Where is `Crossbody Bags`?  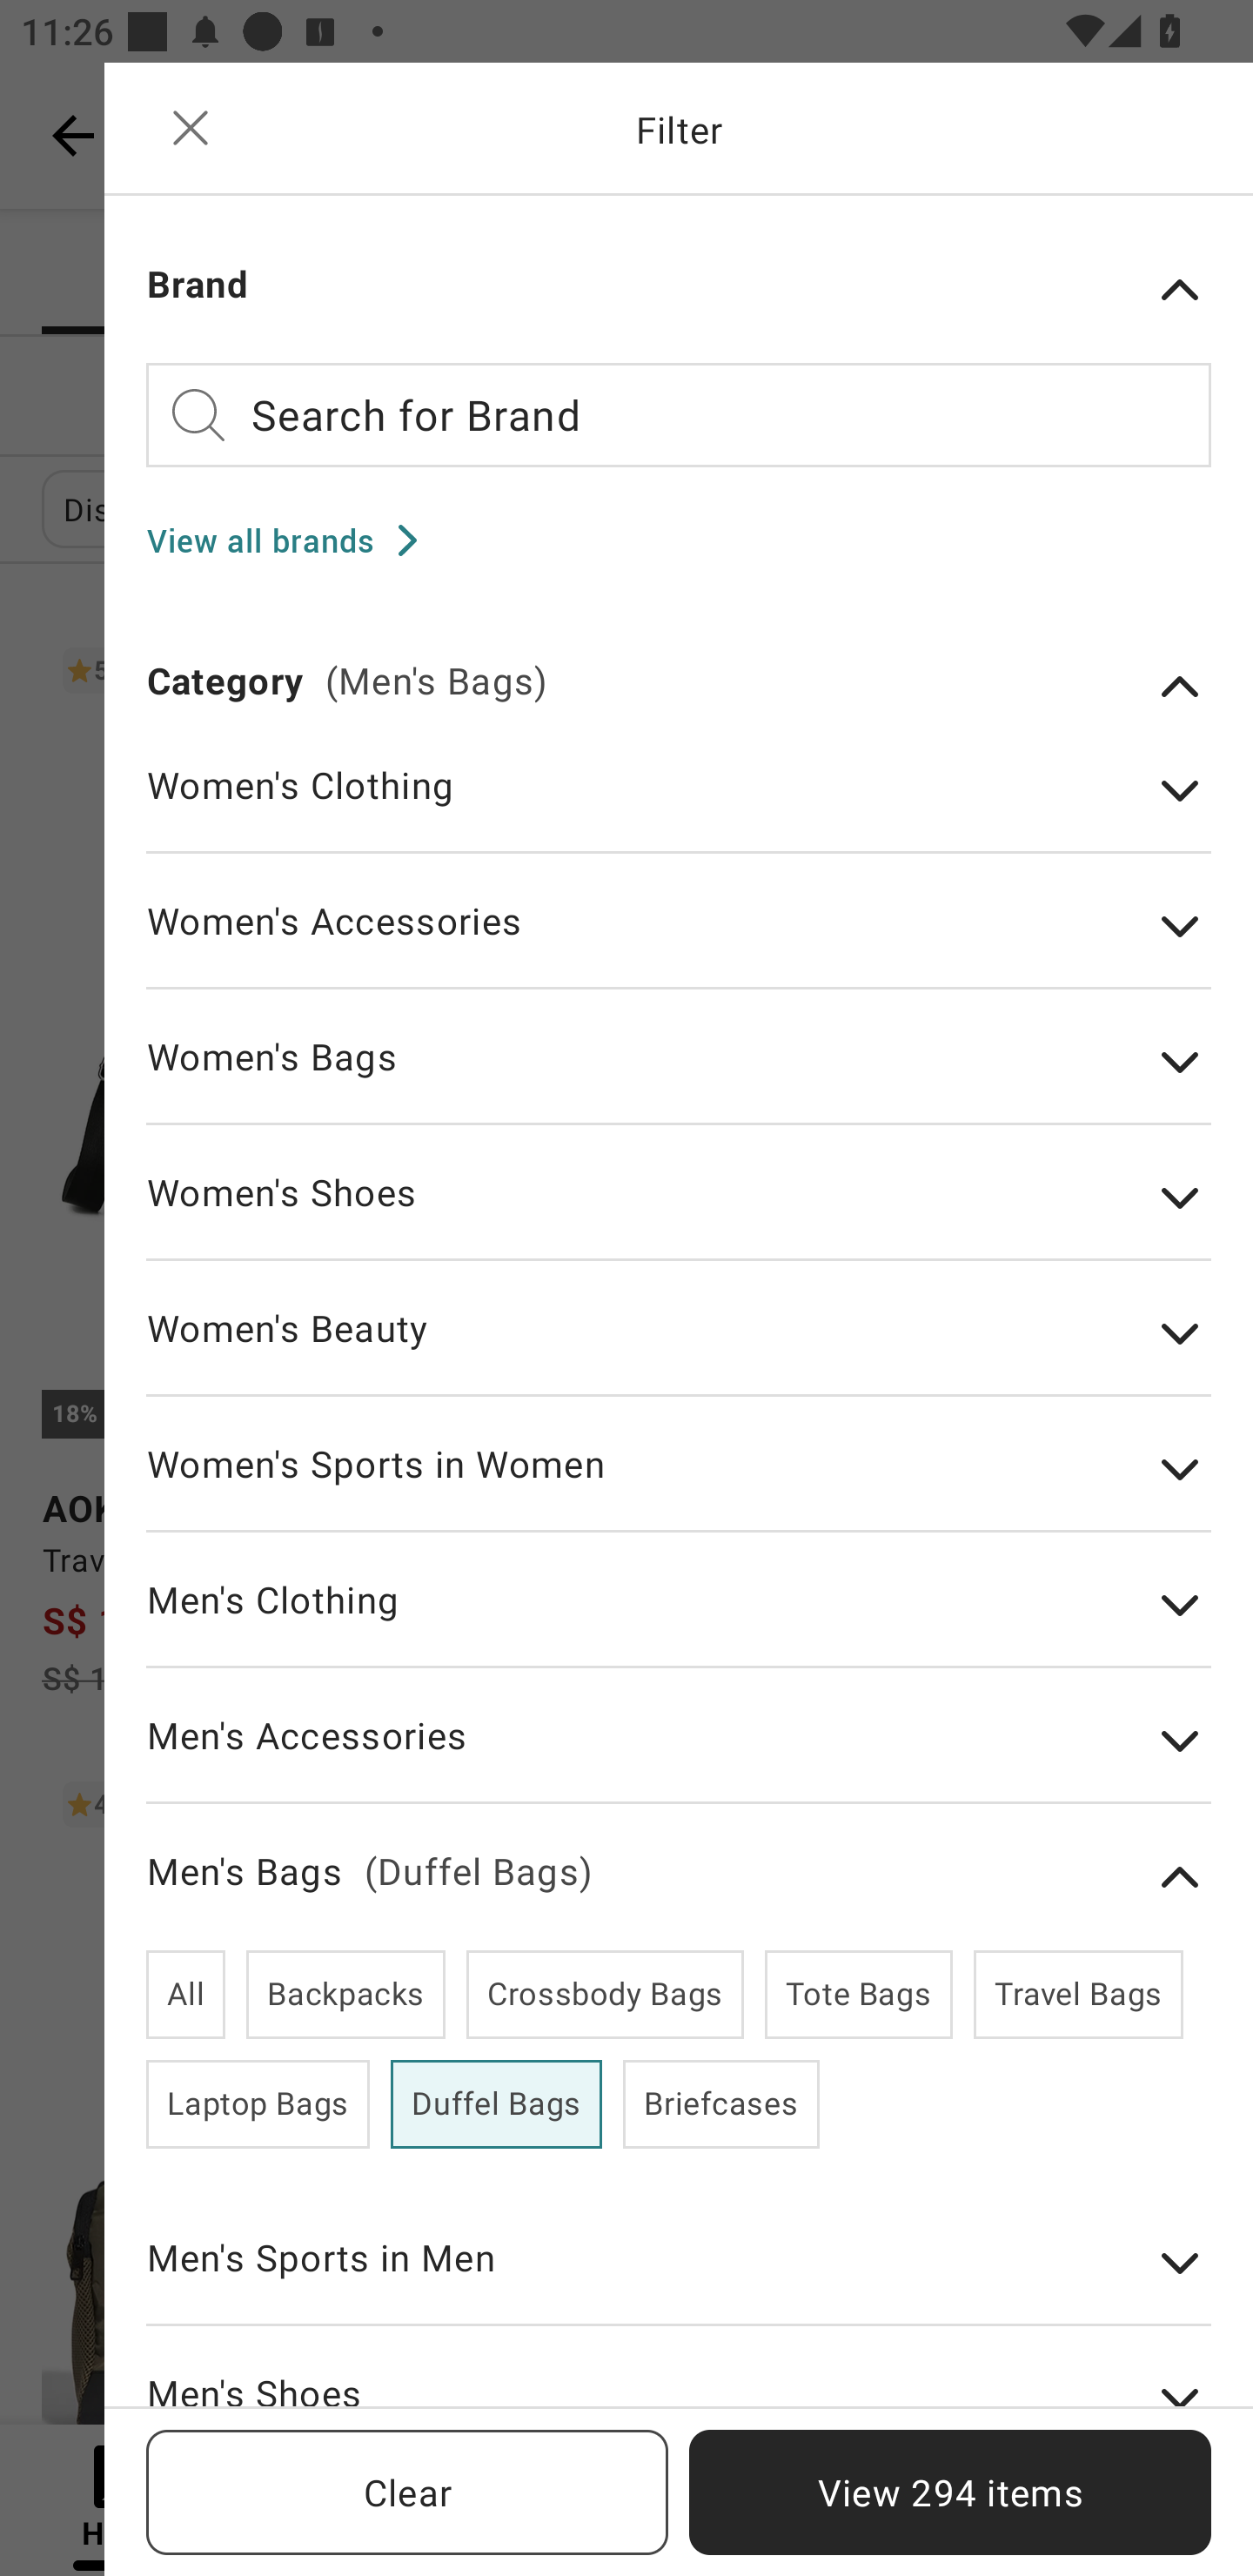 Crossbody Bags is located at coordinates (605, 1995).